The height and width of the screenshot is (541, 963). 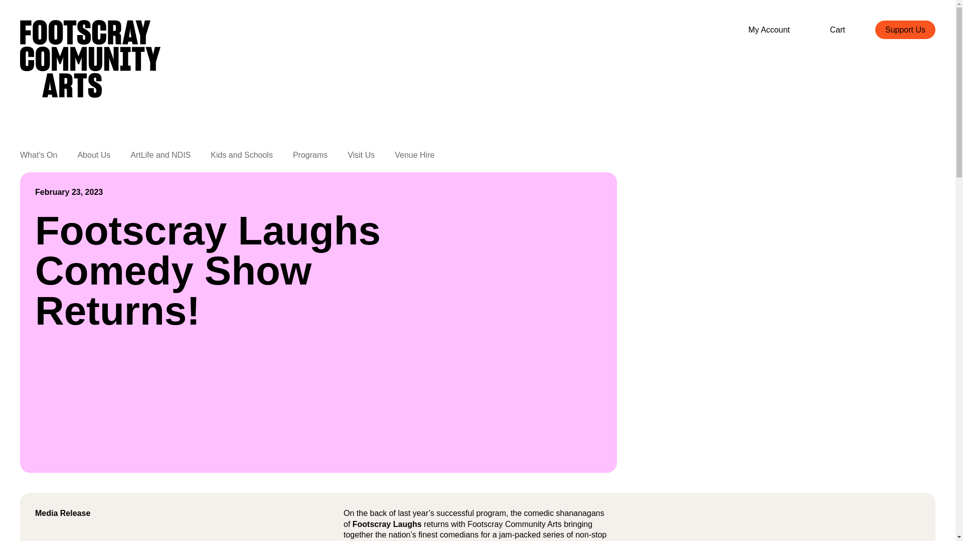 I want to click on About Us, so click(x=93, y=158).